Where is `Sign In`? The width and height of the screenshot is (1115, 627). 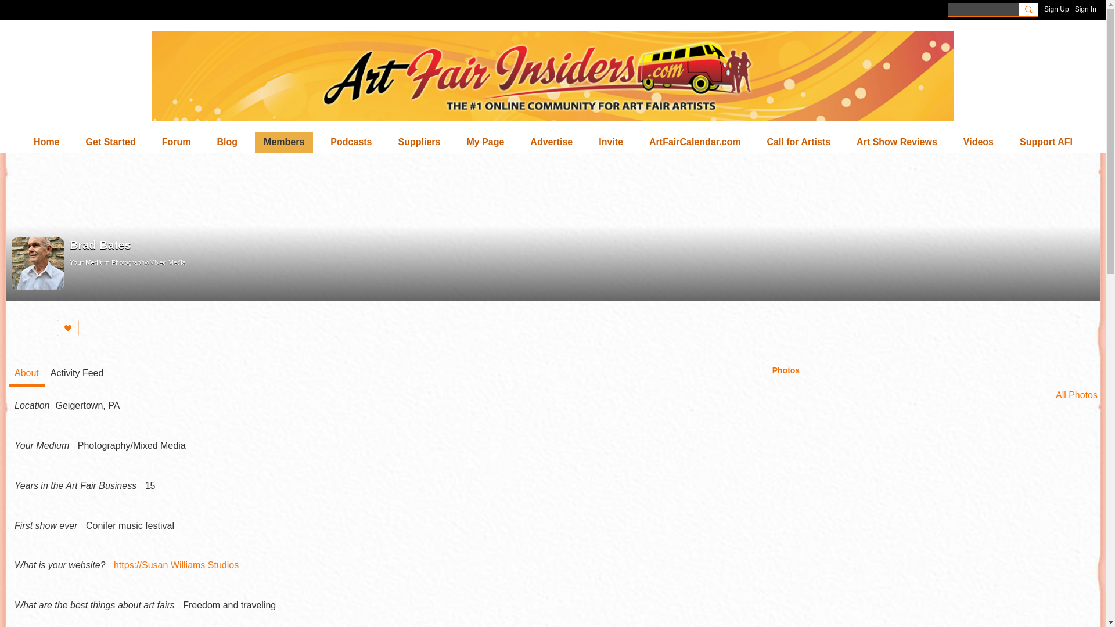
Sign In is located at coordinates (1085, 9).